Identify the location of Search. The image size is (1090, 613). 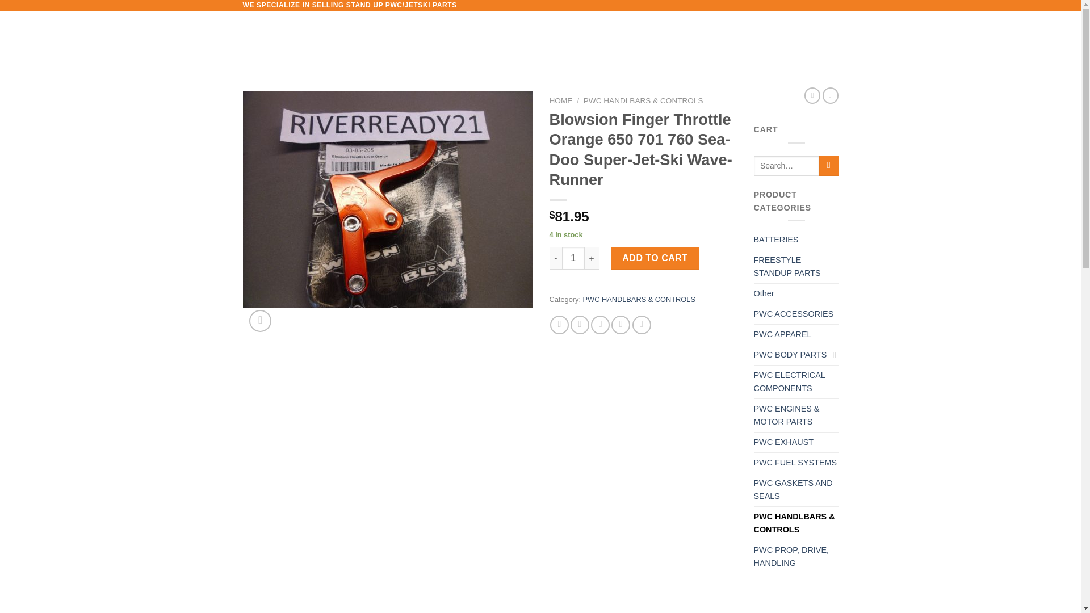
(829, 166).